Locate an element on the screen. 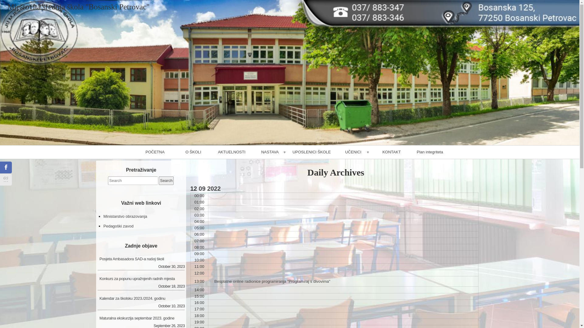  must not contain html tags is located at coordinates (133, 181).